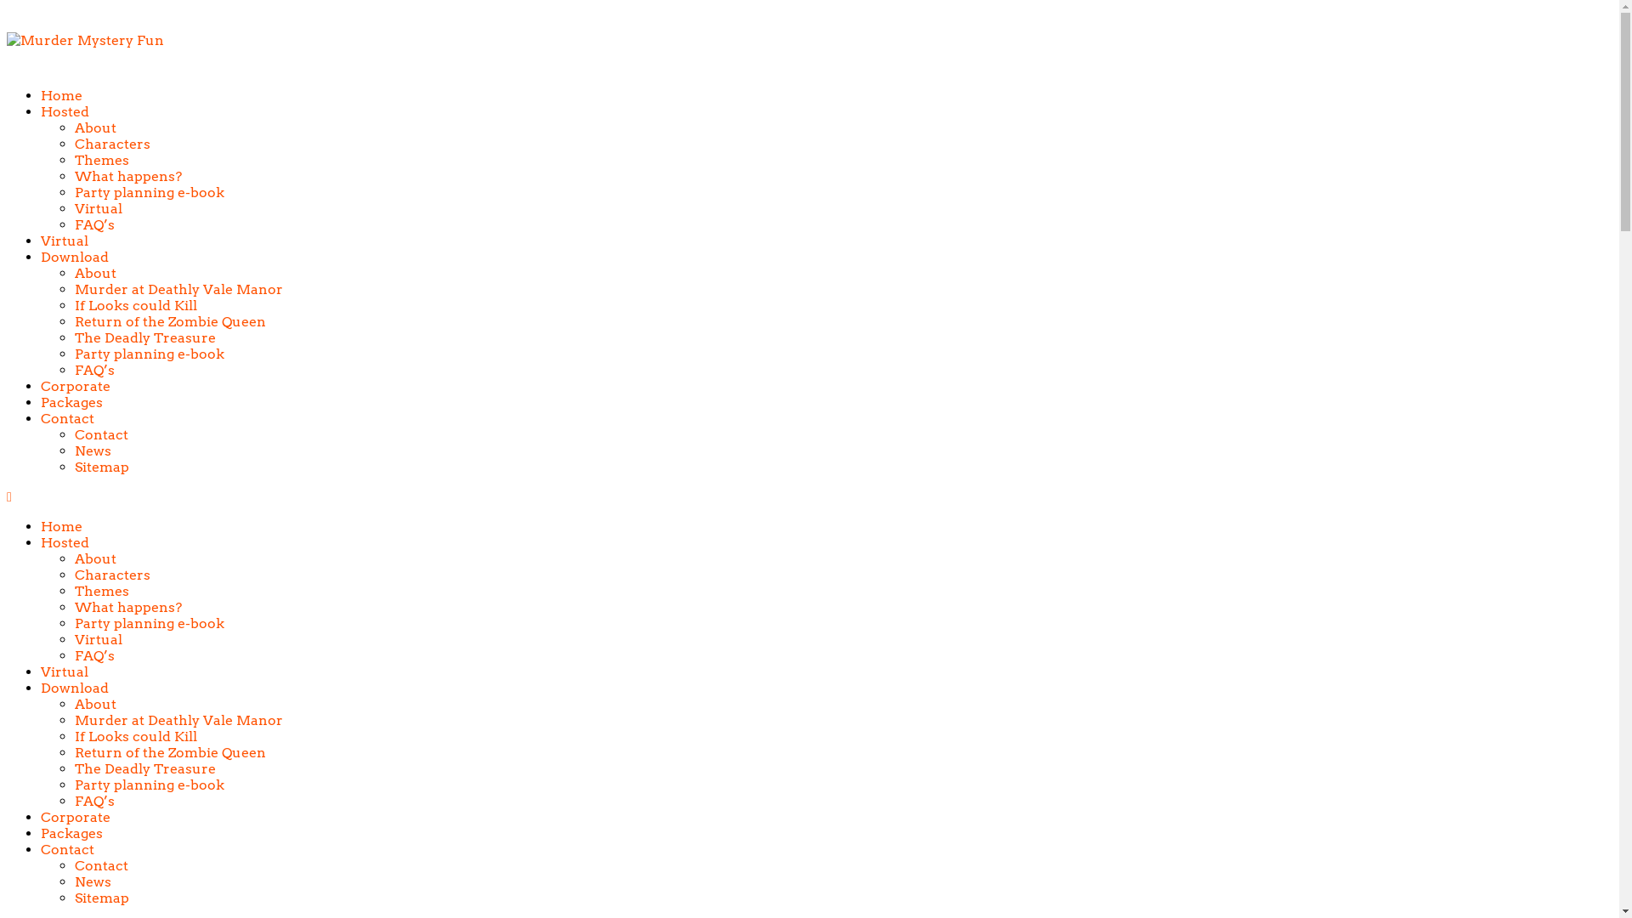 The height and width of the screenshot is (918, 1632). I want to click on Characters, so click(112, 144).